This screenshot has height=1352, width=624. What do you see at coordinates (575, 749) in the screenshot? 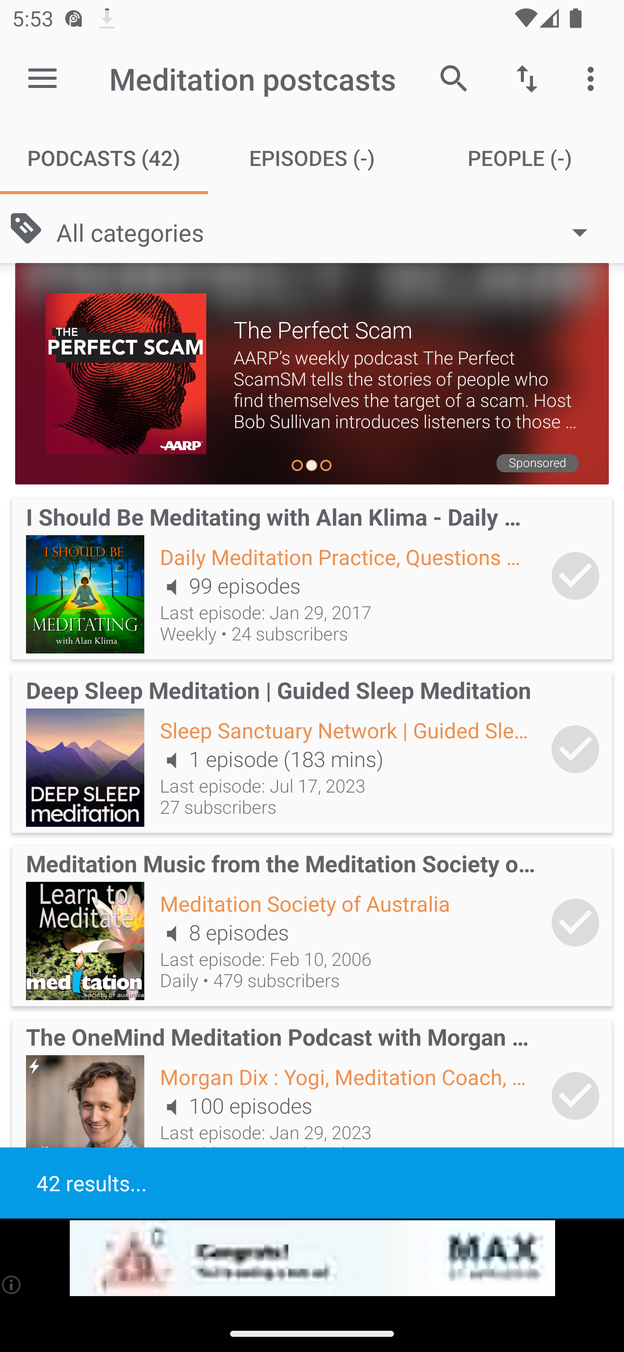
I see `Add` at bounding box center [575, 749].